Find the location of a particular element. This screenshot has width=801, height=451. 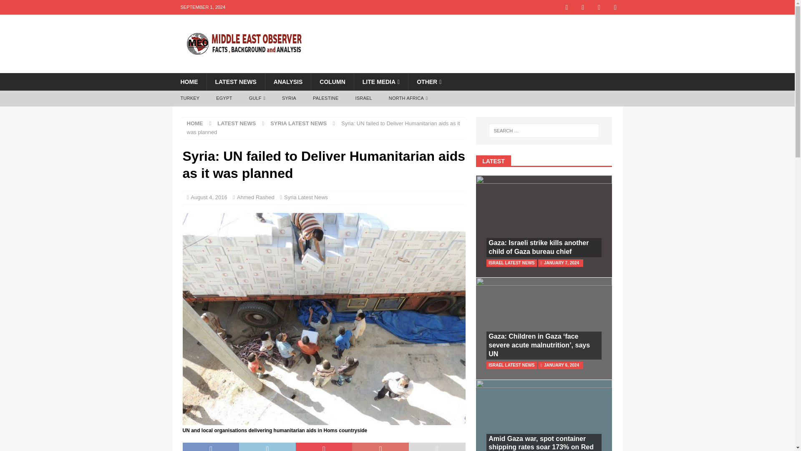

SYRIA is located at coordinates (289, 99).